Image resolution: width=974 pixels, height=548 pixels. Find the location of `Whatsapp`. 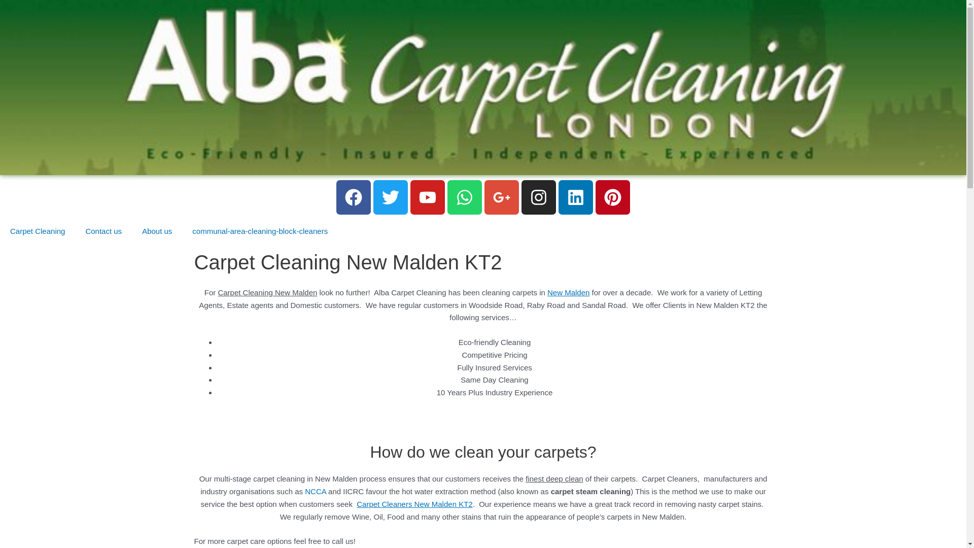

Whatsapp is located at coordinates (465, 197).